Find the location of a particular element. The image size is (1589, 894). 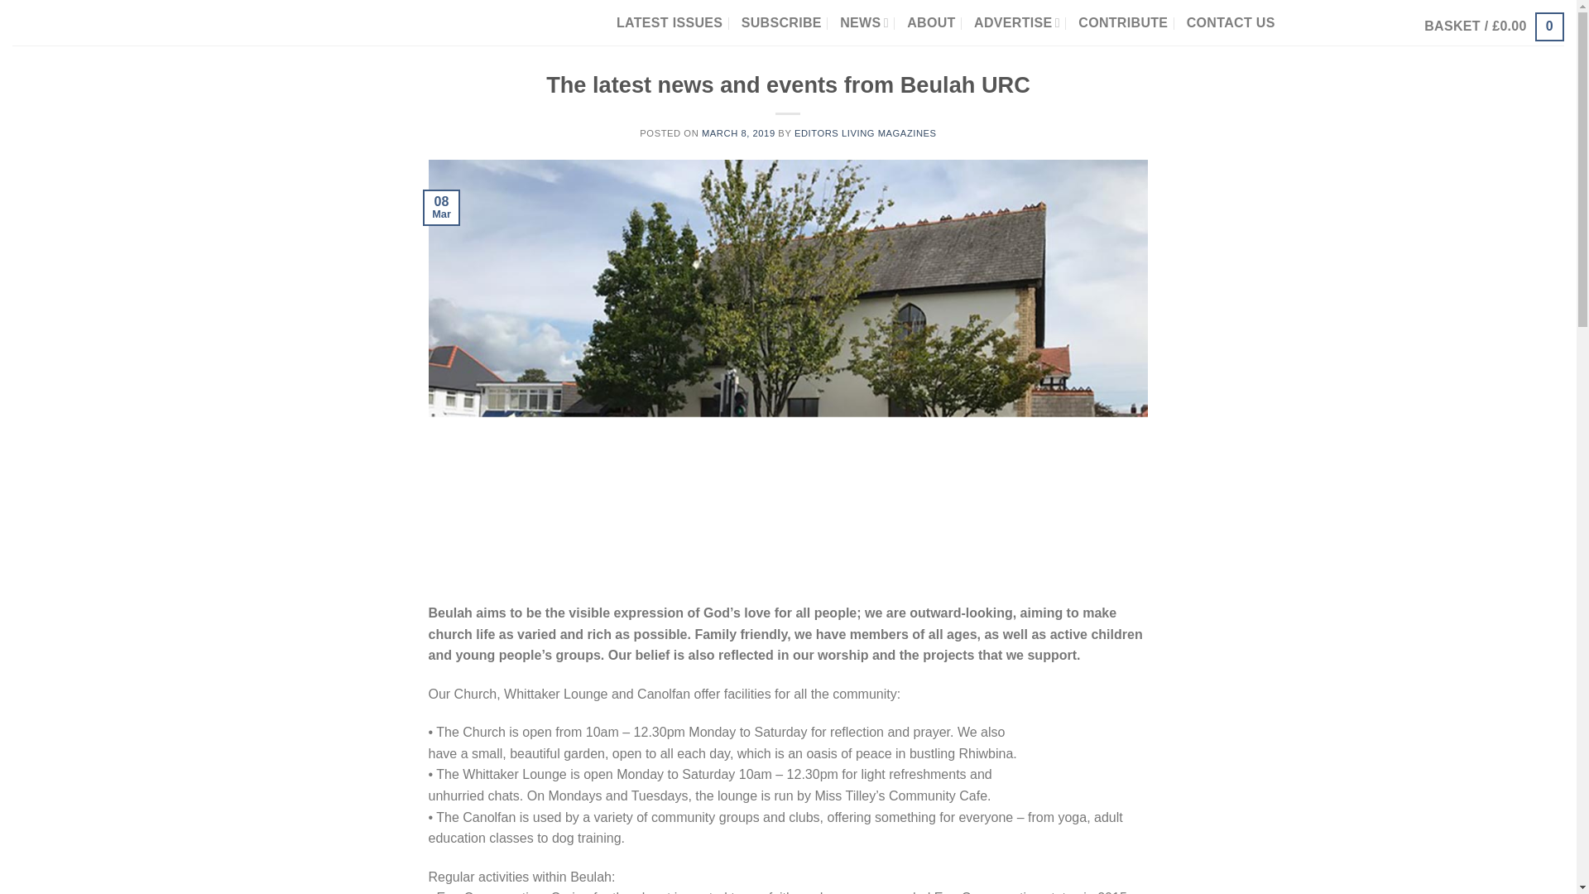

LATEST ISSUES is located at coordinates (669, 23).